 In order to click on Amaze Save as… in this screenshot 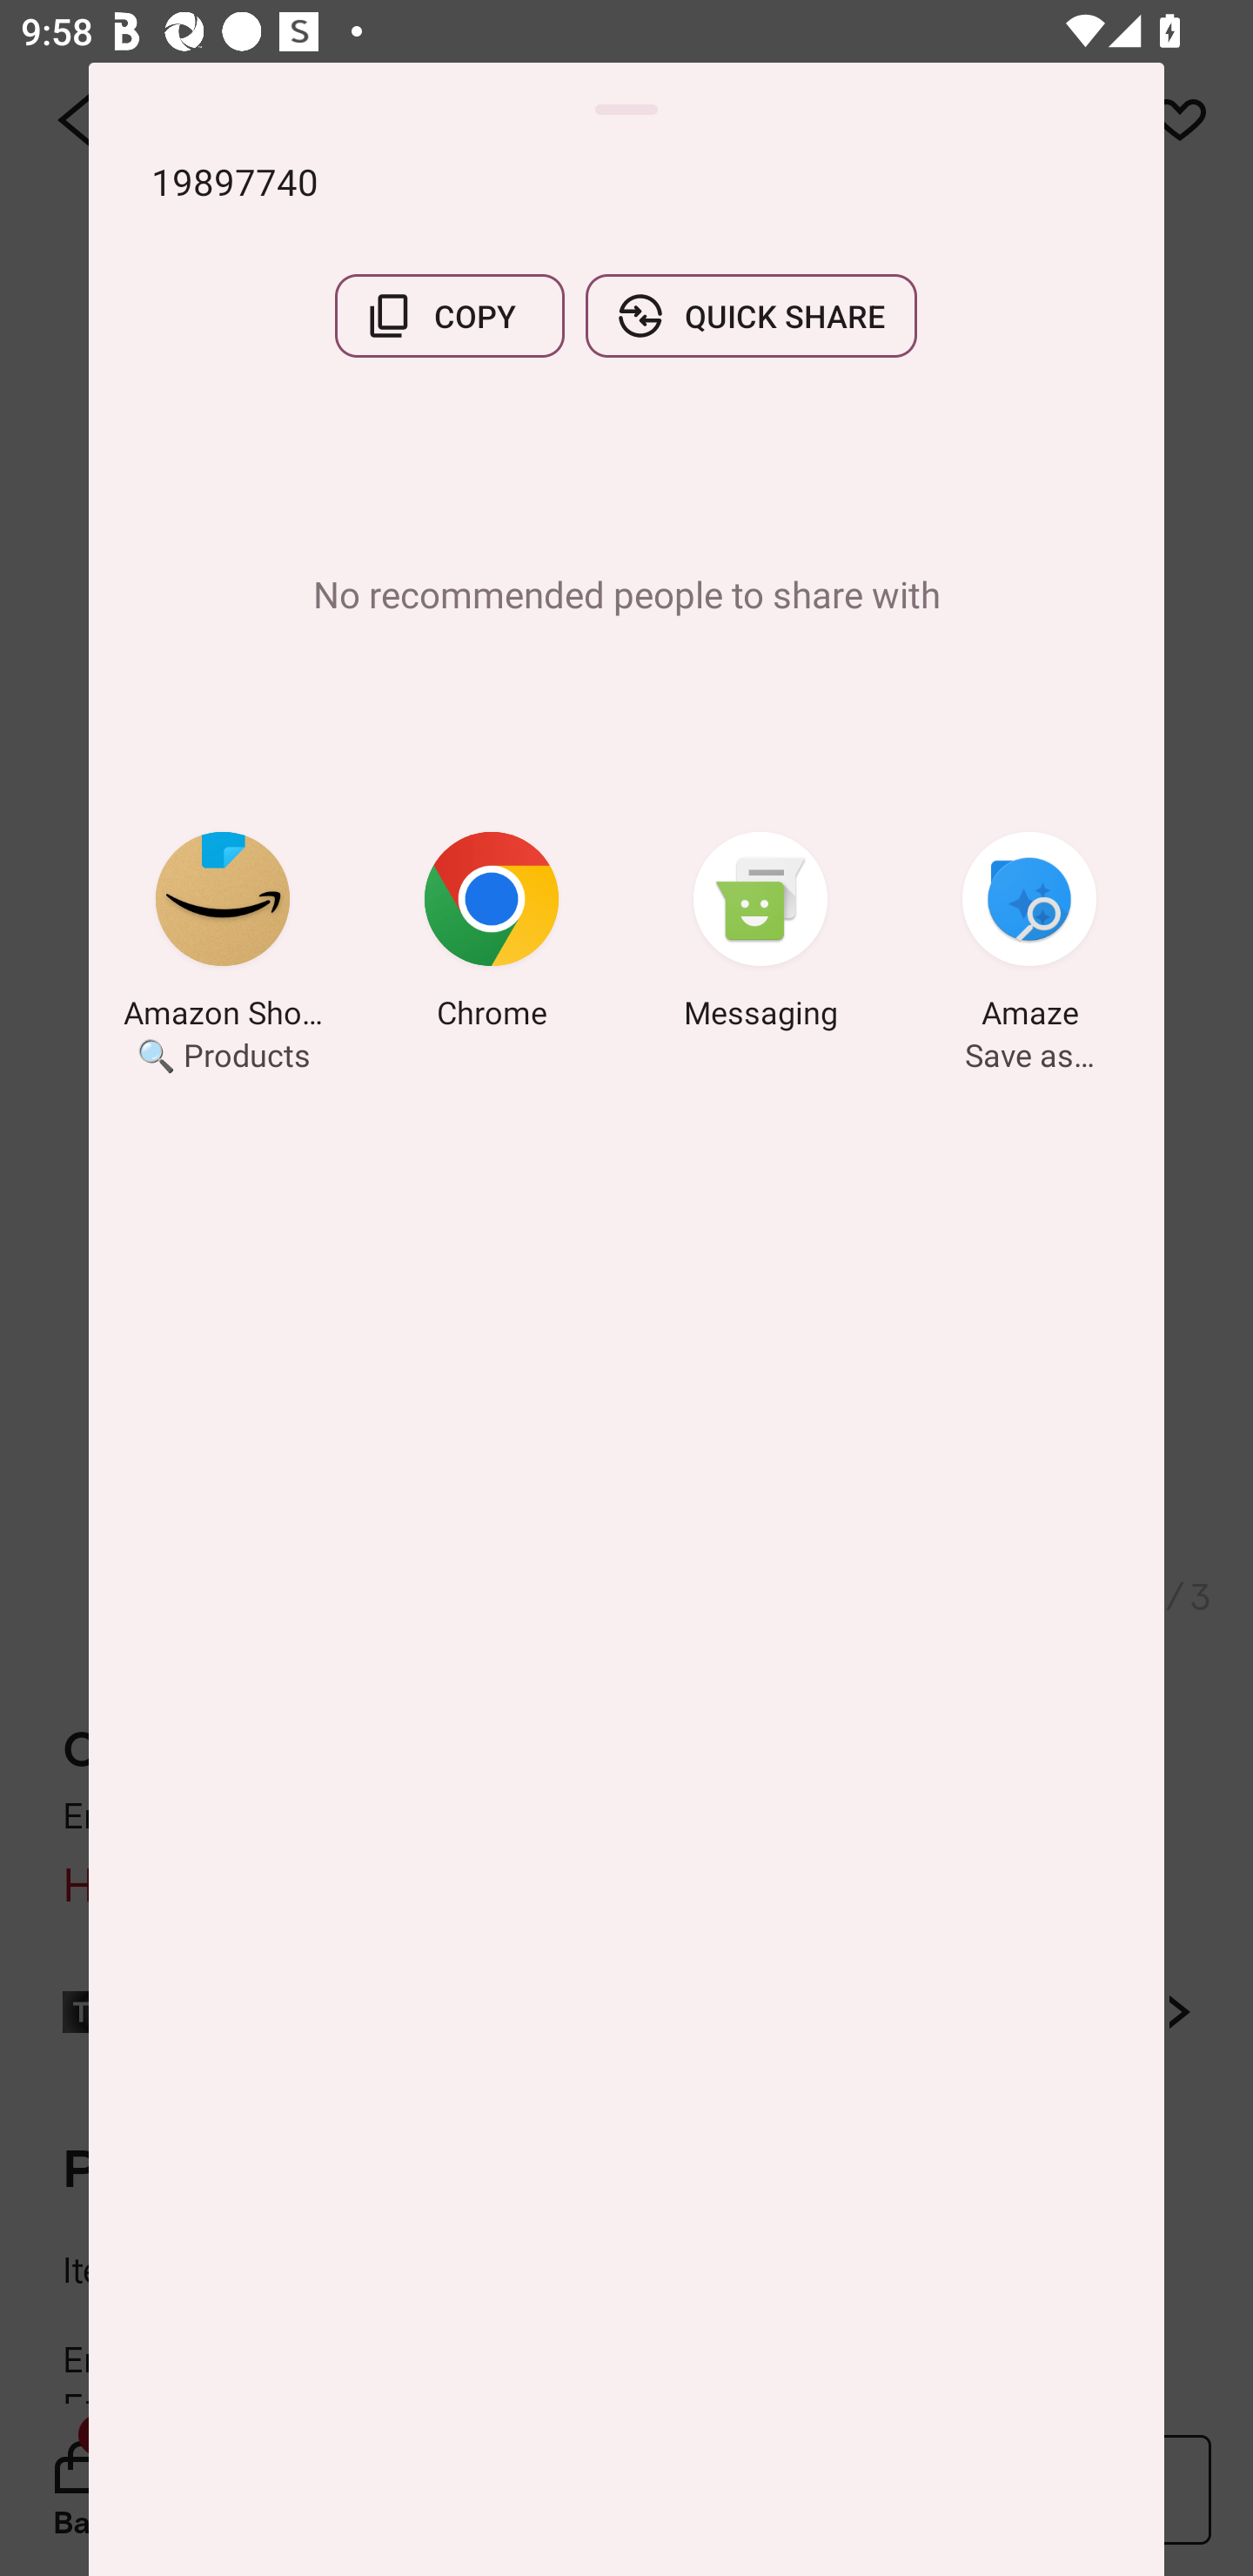, I will do `click(1029, 935)`.